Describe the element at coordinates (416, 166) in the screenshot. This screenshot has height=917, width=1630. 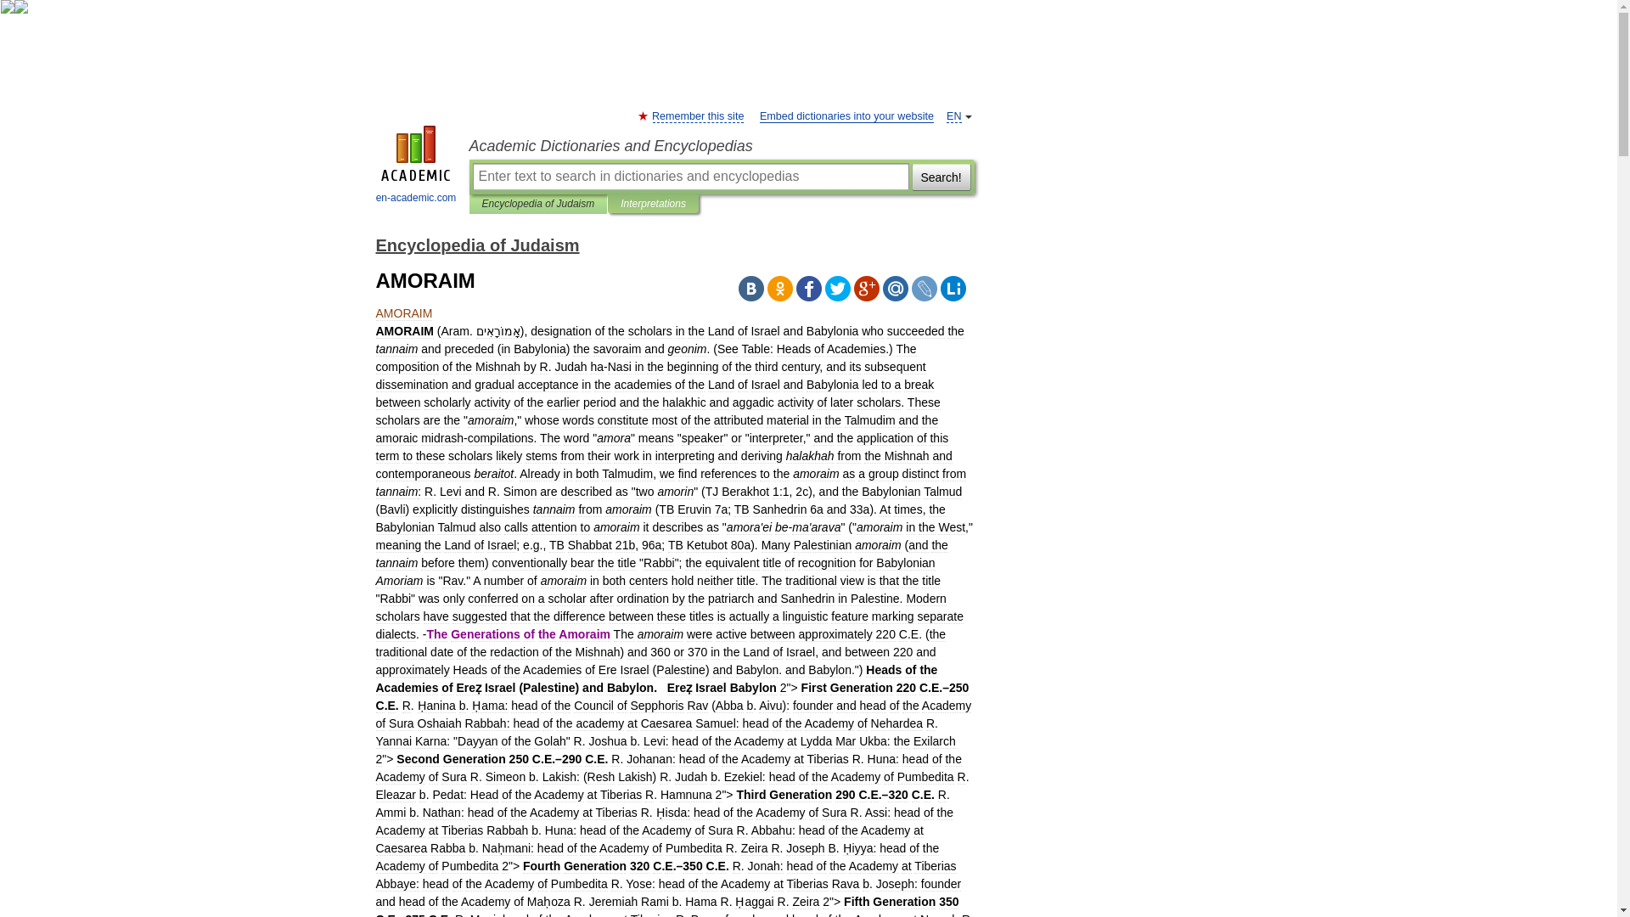
I see `en-academic.com` at that location.